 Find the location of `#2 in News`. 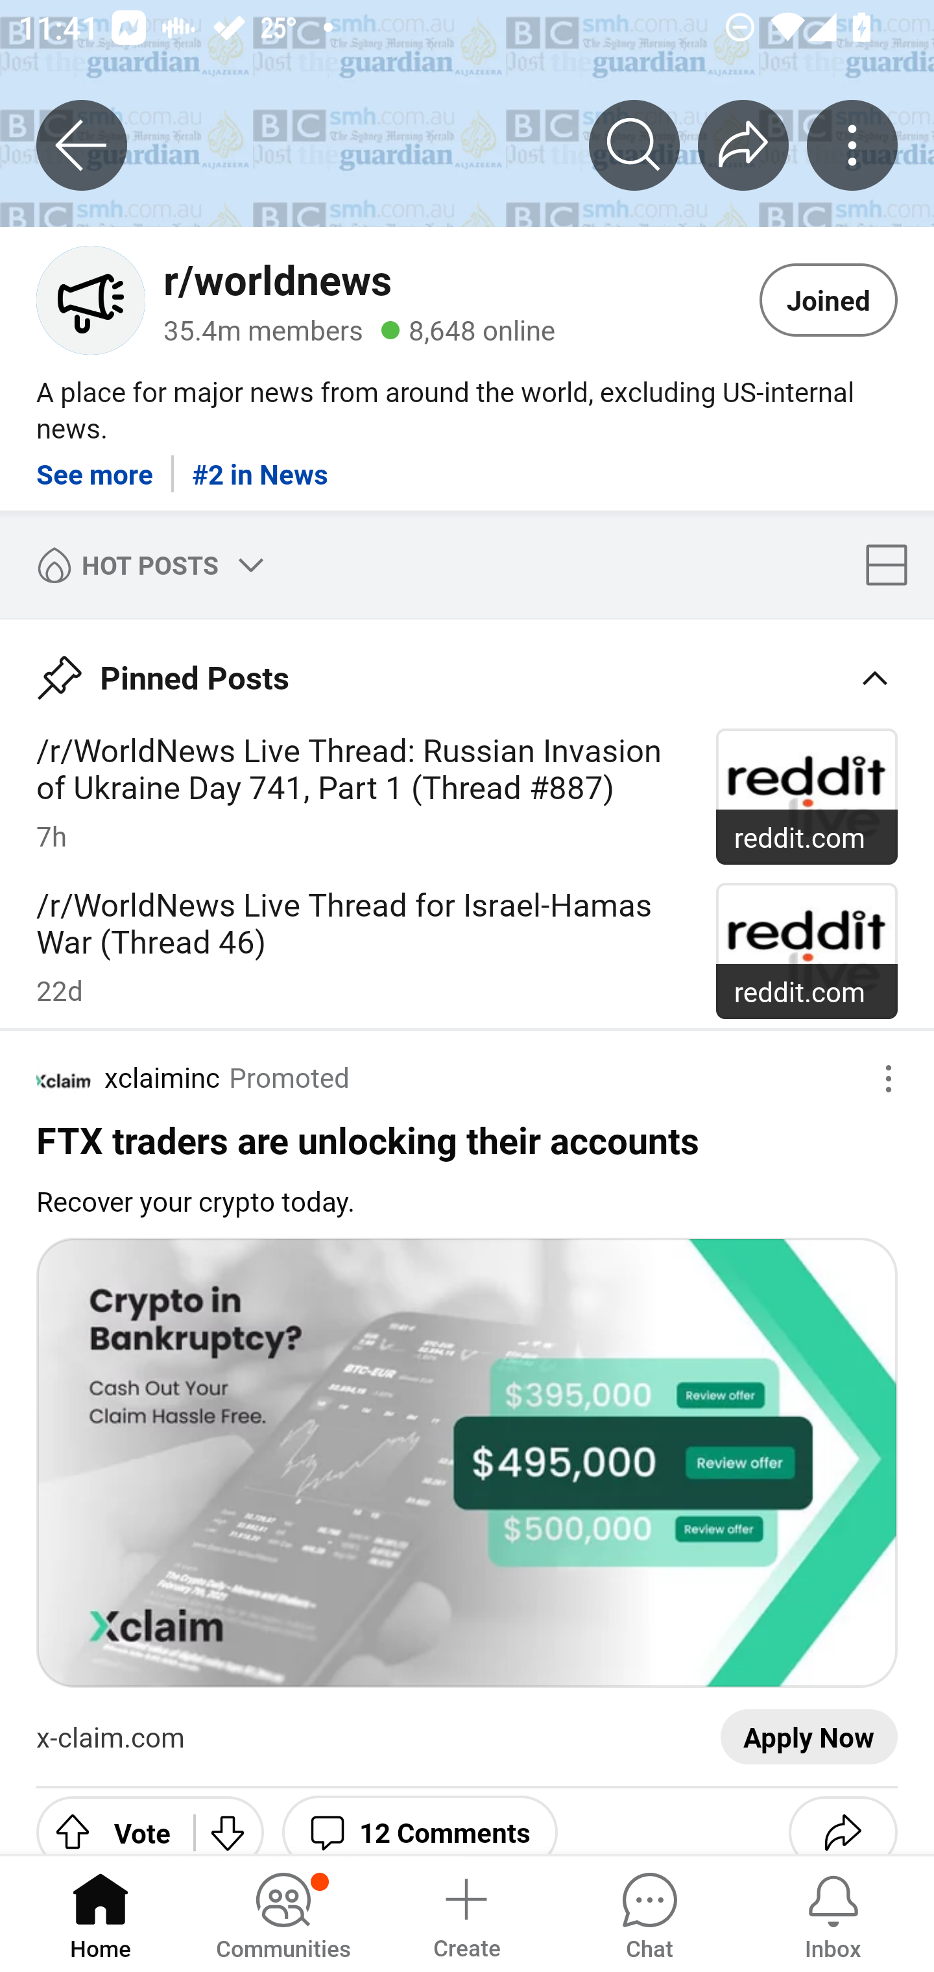

#2 in News is located at coordinates (259, 465).